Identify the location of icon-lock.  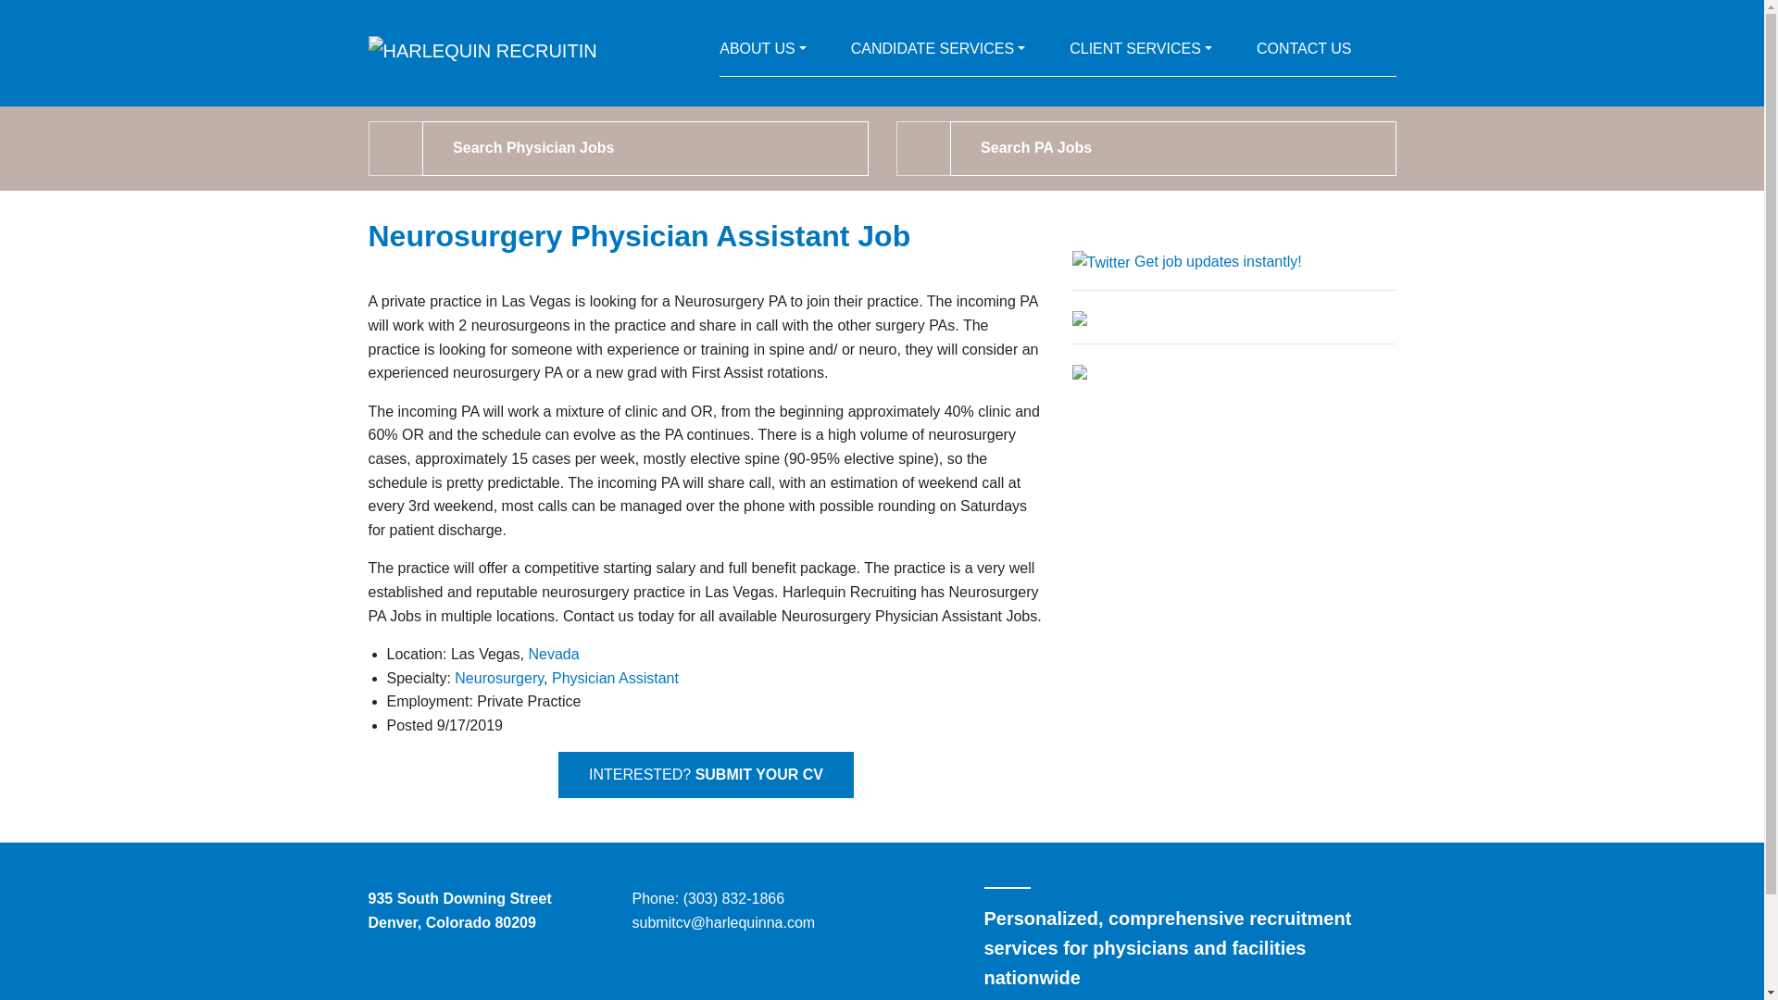
(938, 53).